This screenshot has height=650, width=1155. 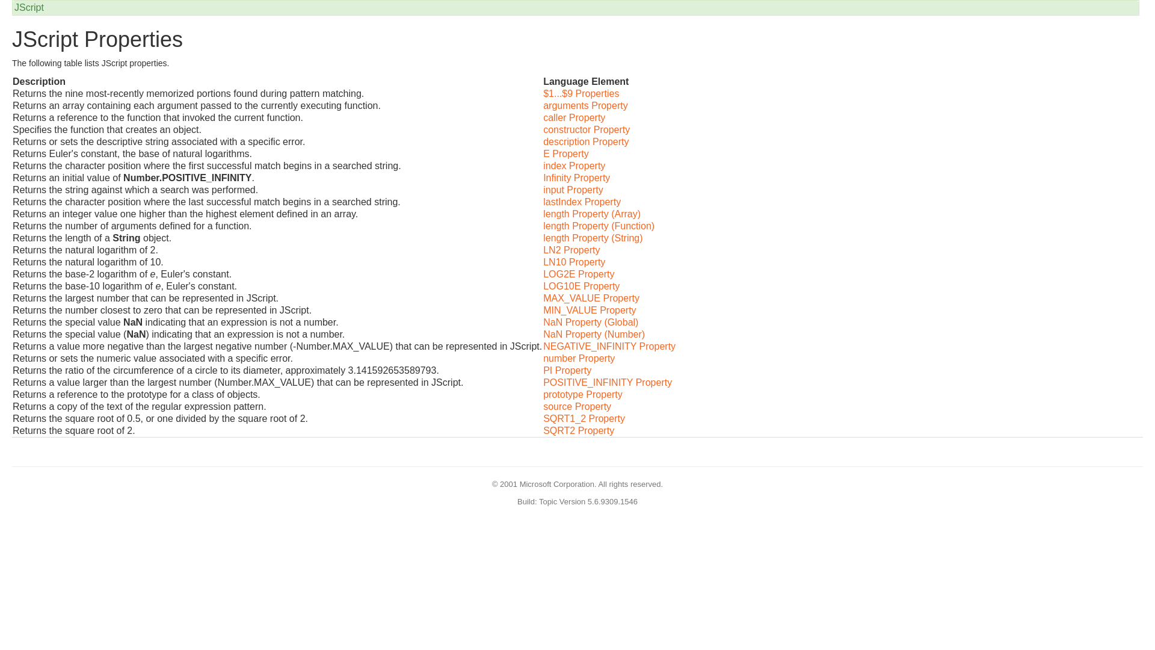 I want to click on description Property, so click(x=585, y=141).